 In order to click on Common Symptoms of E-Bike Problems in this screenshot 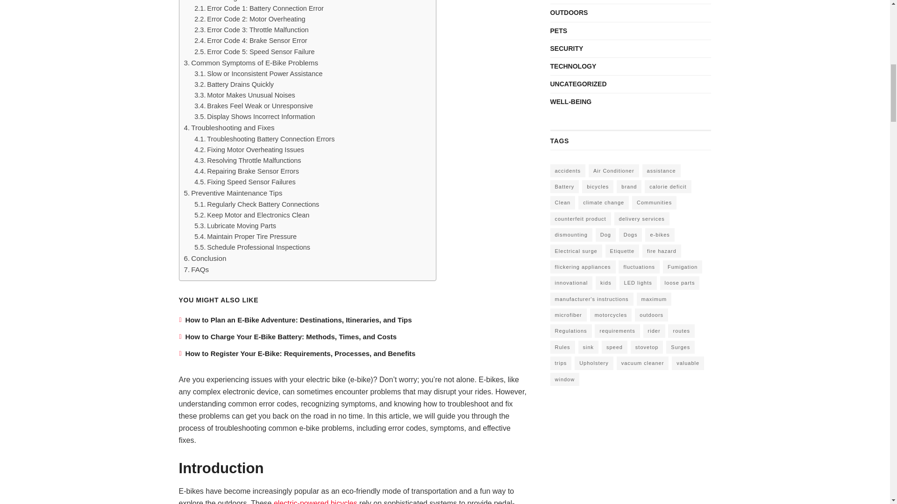, I will do `click(251, 63)`.